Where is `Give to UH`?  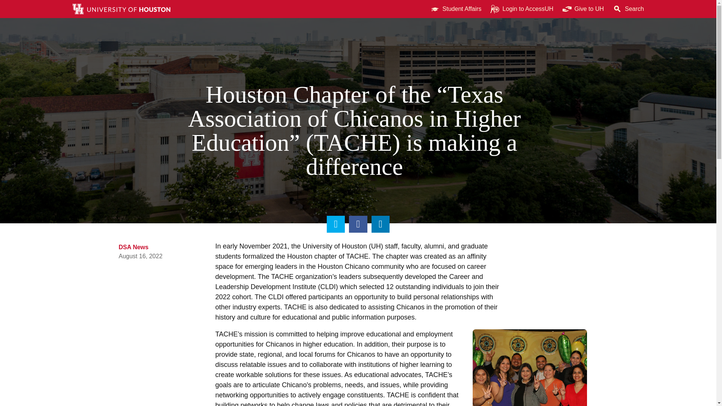 Give to UH is located at coordinates (583, 9).